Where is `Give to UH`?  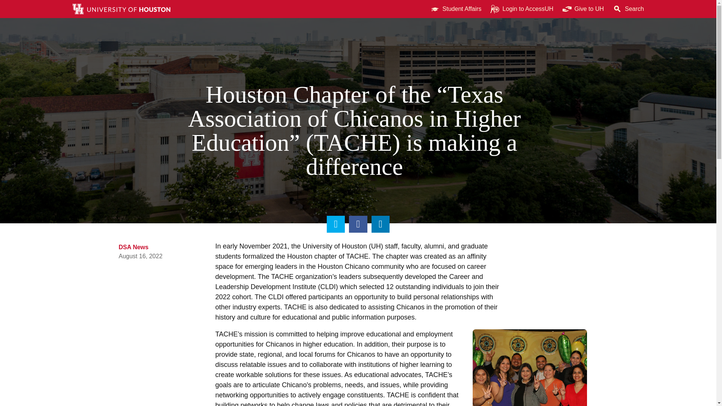 Give to UH is located at coordinates (583, 9).